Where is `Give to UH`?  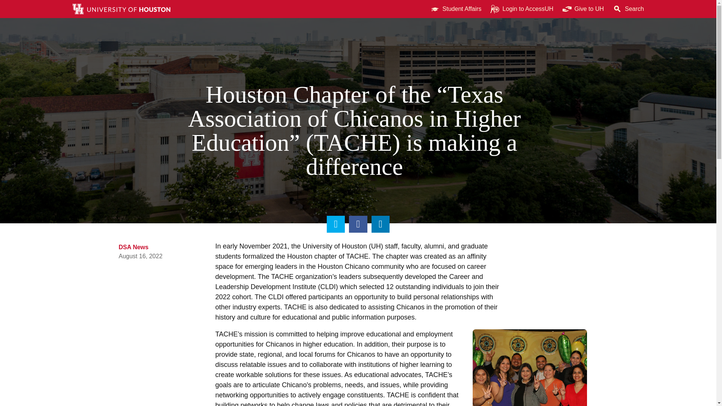 Give to UH is located at coordinates (583, 9).